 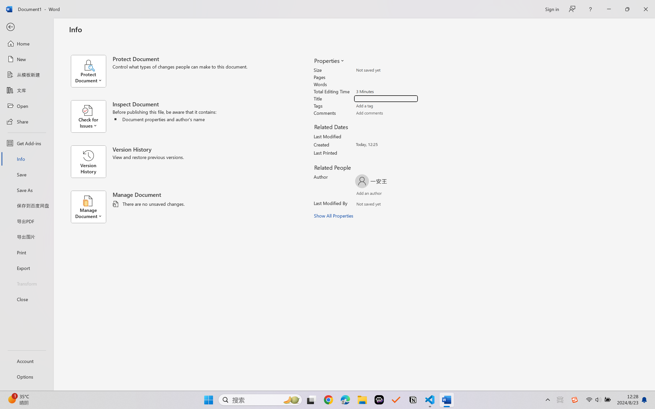 What do you see at coordinates (350, 64) in the screenshot?
I see `Install` at bounding box center [350, 64].